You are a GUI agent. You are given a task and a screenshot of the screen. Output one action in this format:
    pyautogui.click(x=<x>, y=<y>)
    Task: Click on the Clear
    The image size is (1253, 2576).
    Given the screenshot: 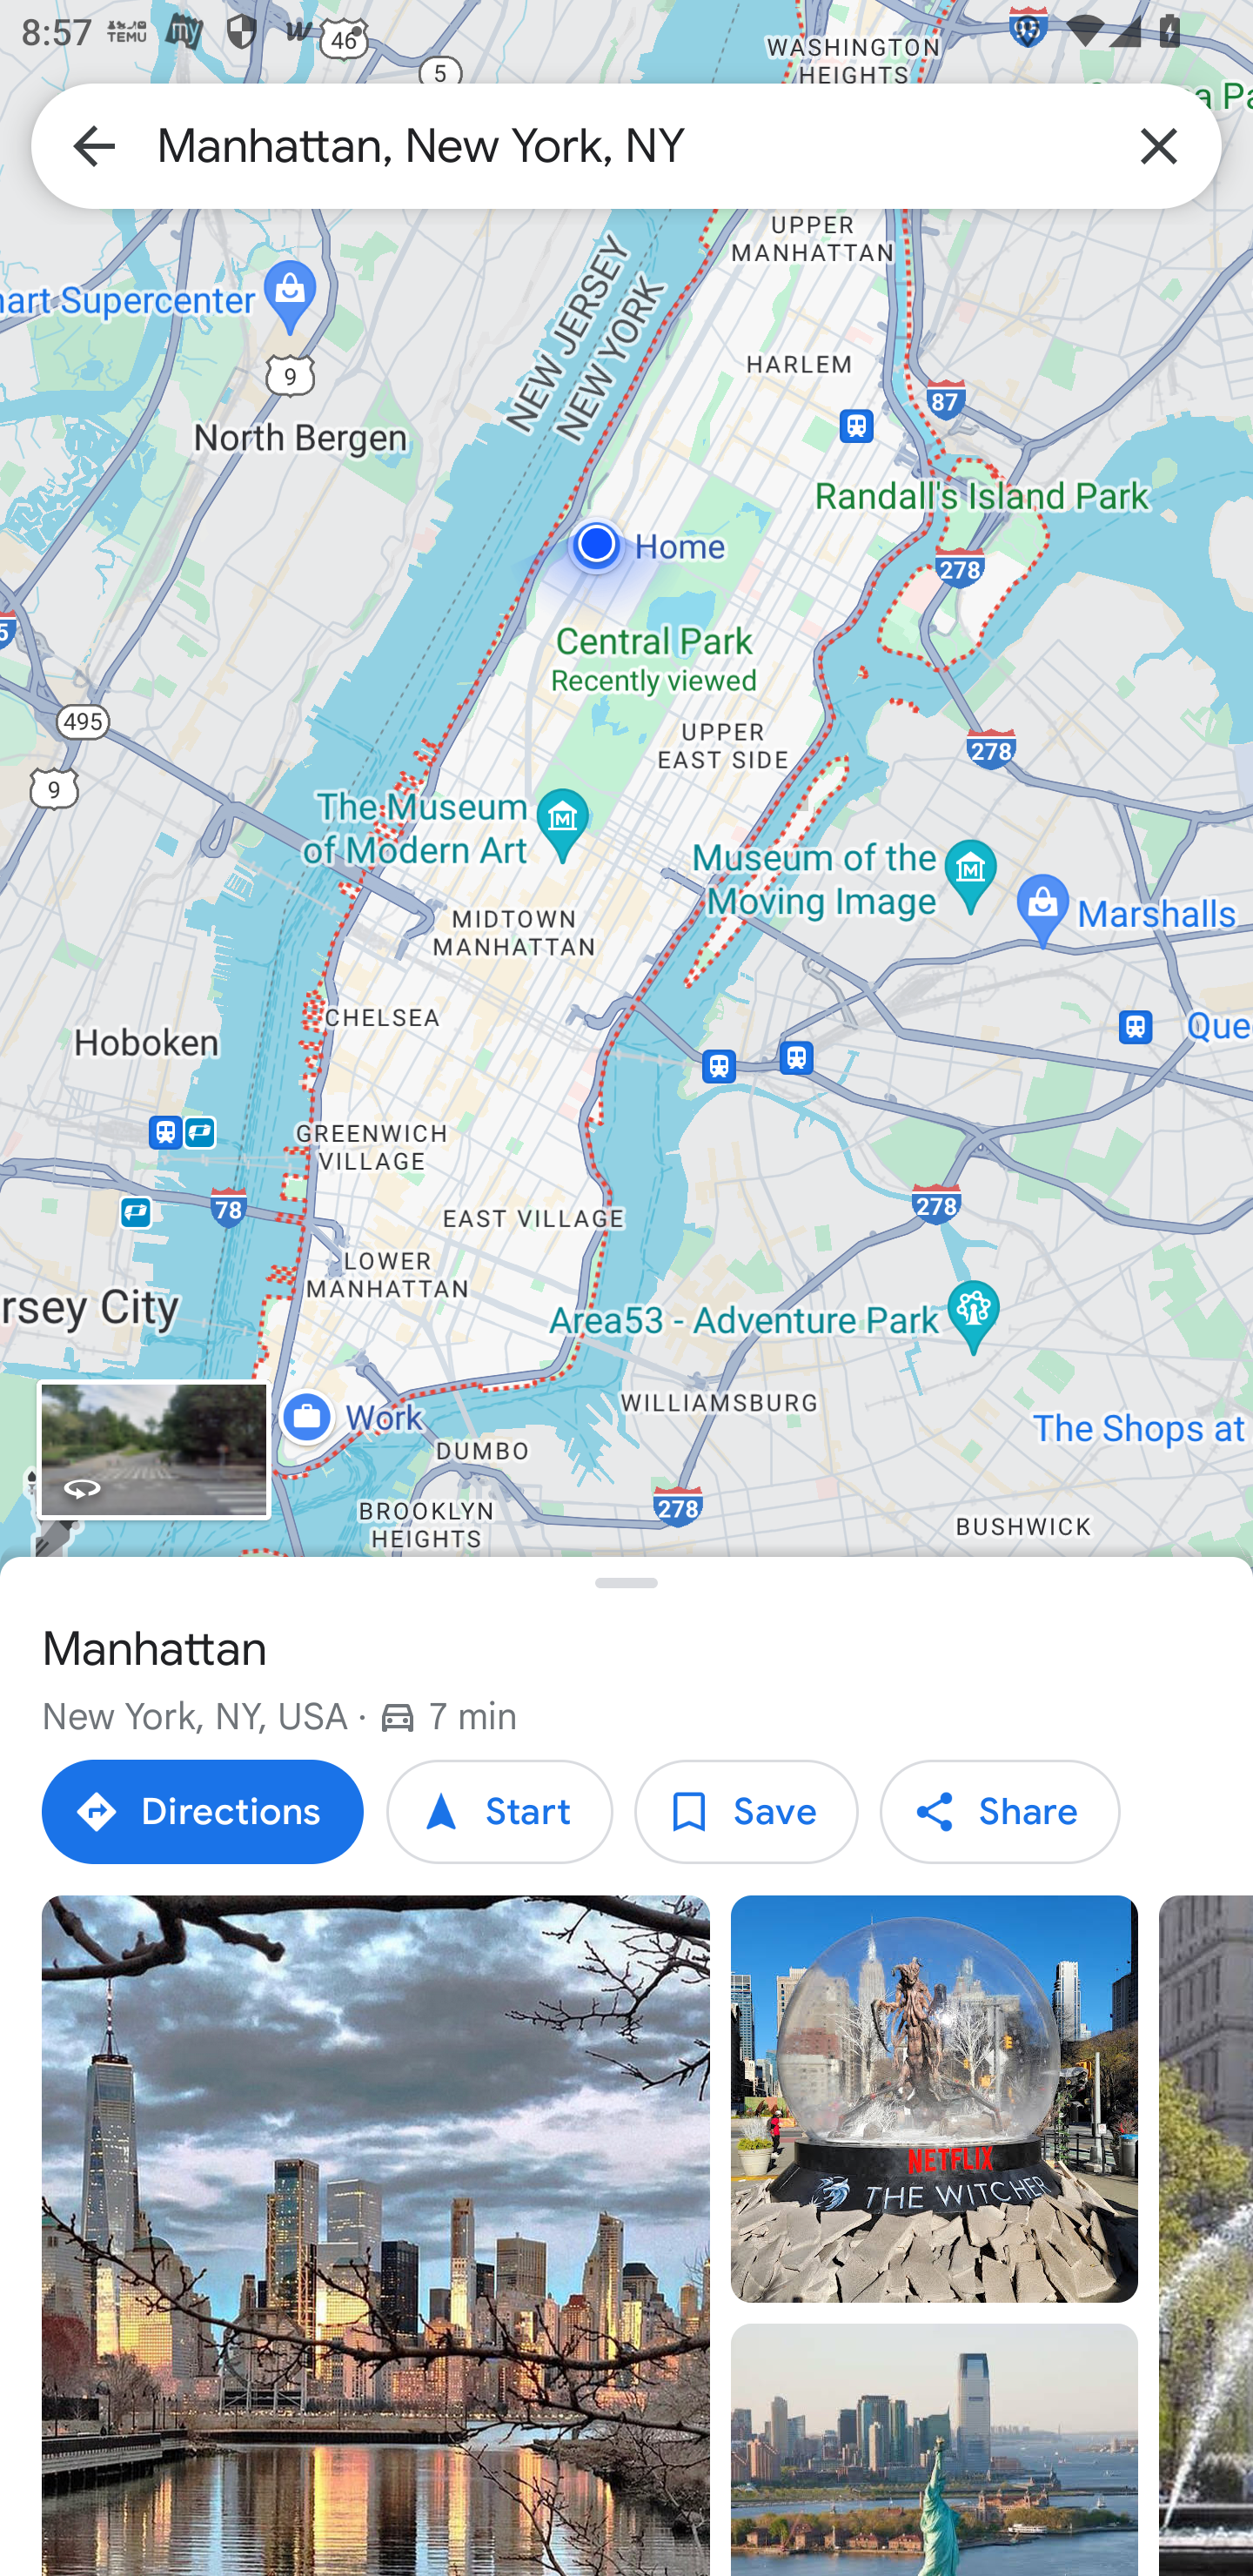 What is the action you would take?
    pyautogui.click(x=1159, y=144)
    